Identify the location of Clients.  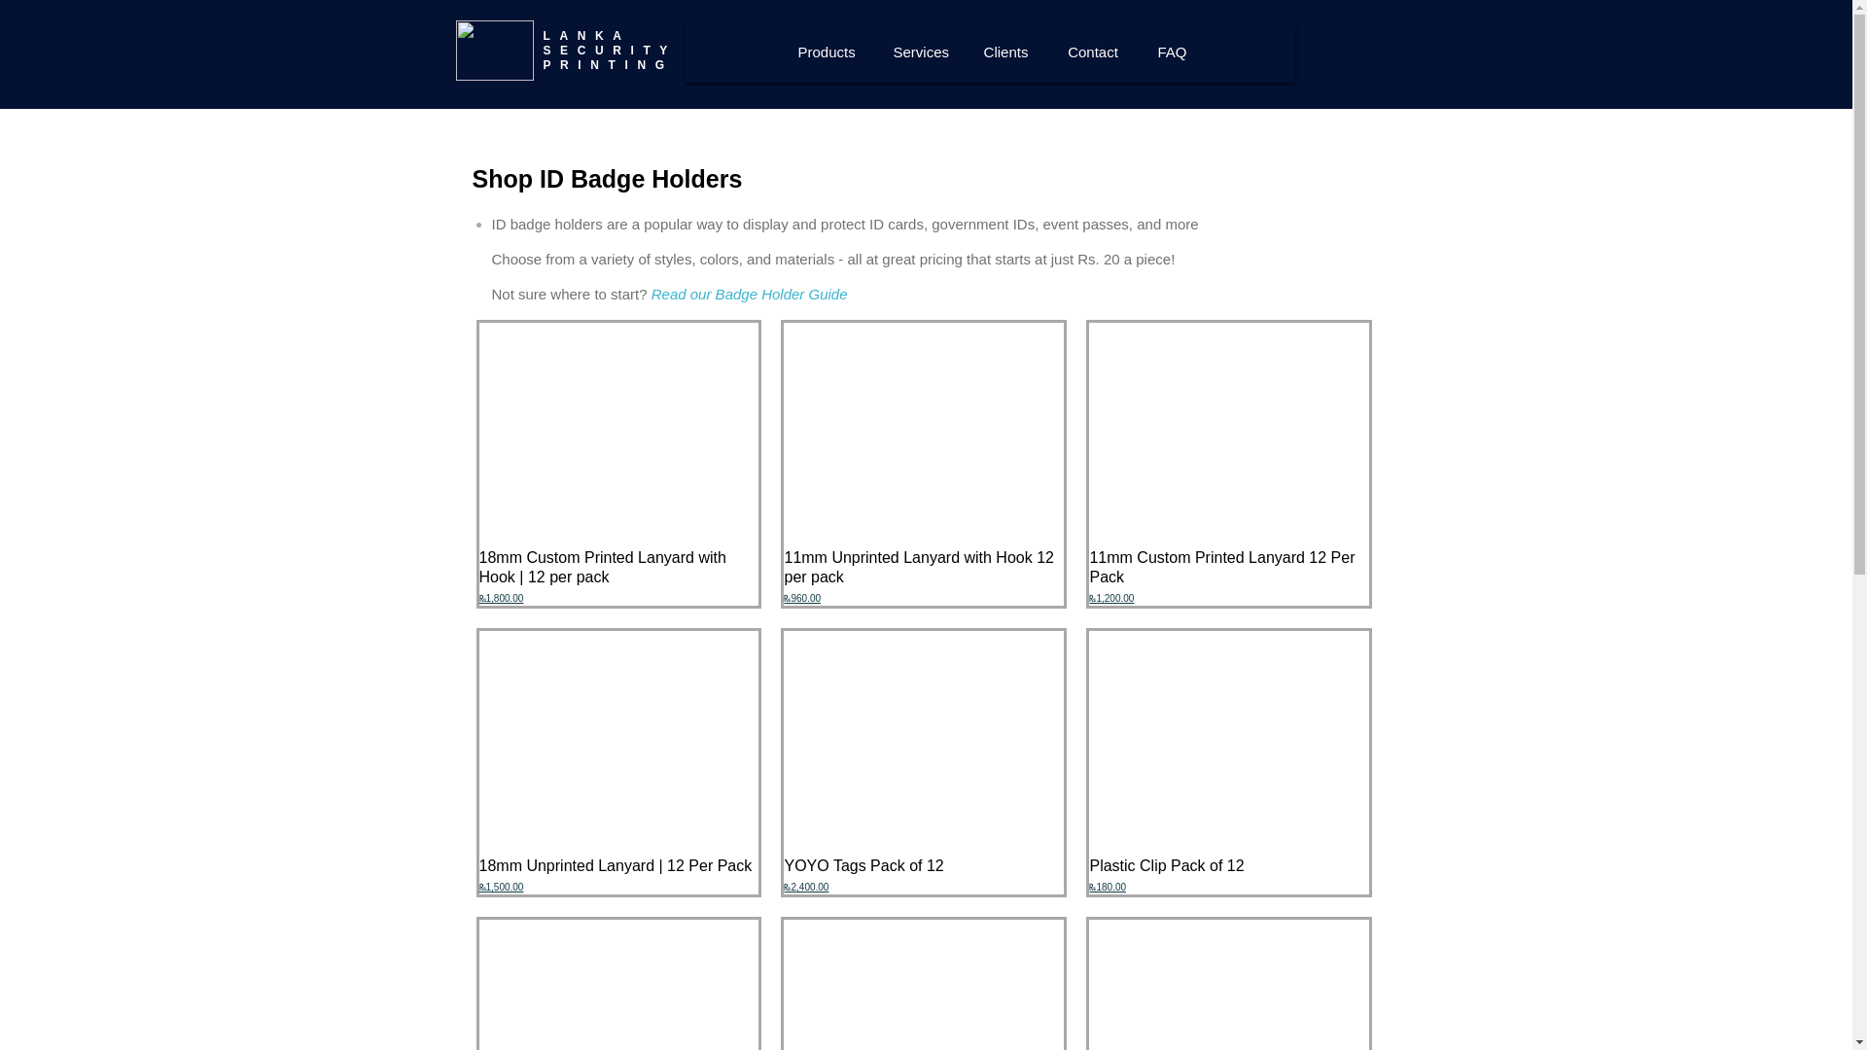
(1005, 52).